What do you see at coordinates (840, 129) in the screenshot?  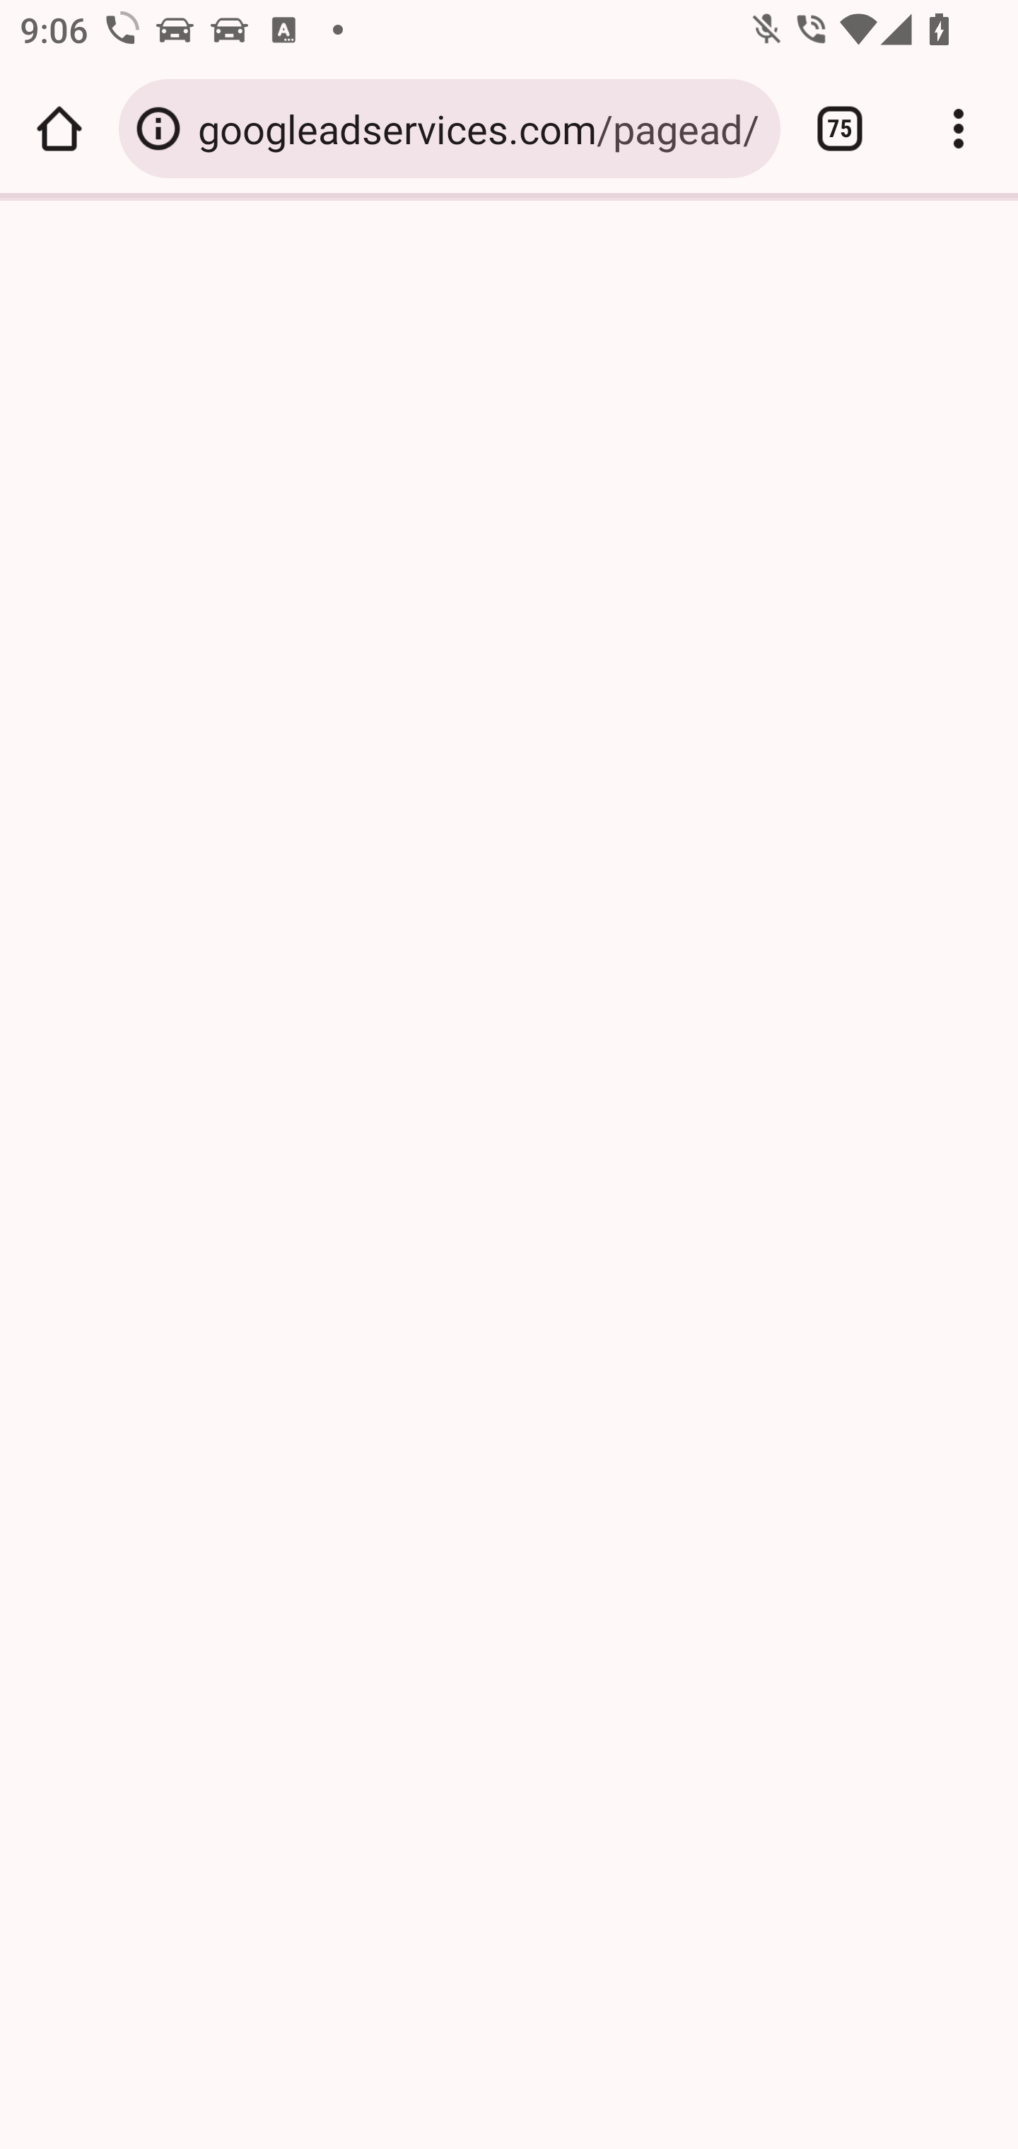 I see `Switch or close tabs` at bounding box center [840, 129].